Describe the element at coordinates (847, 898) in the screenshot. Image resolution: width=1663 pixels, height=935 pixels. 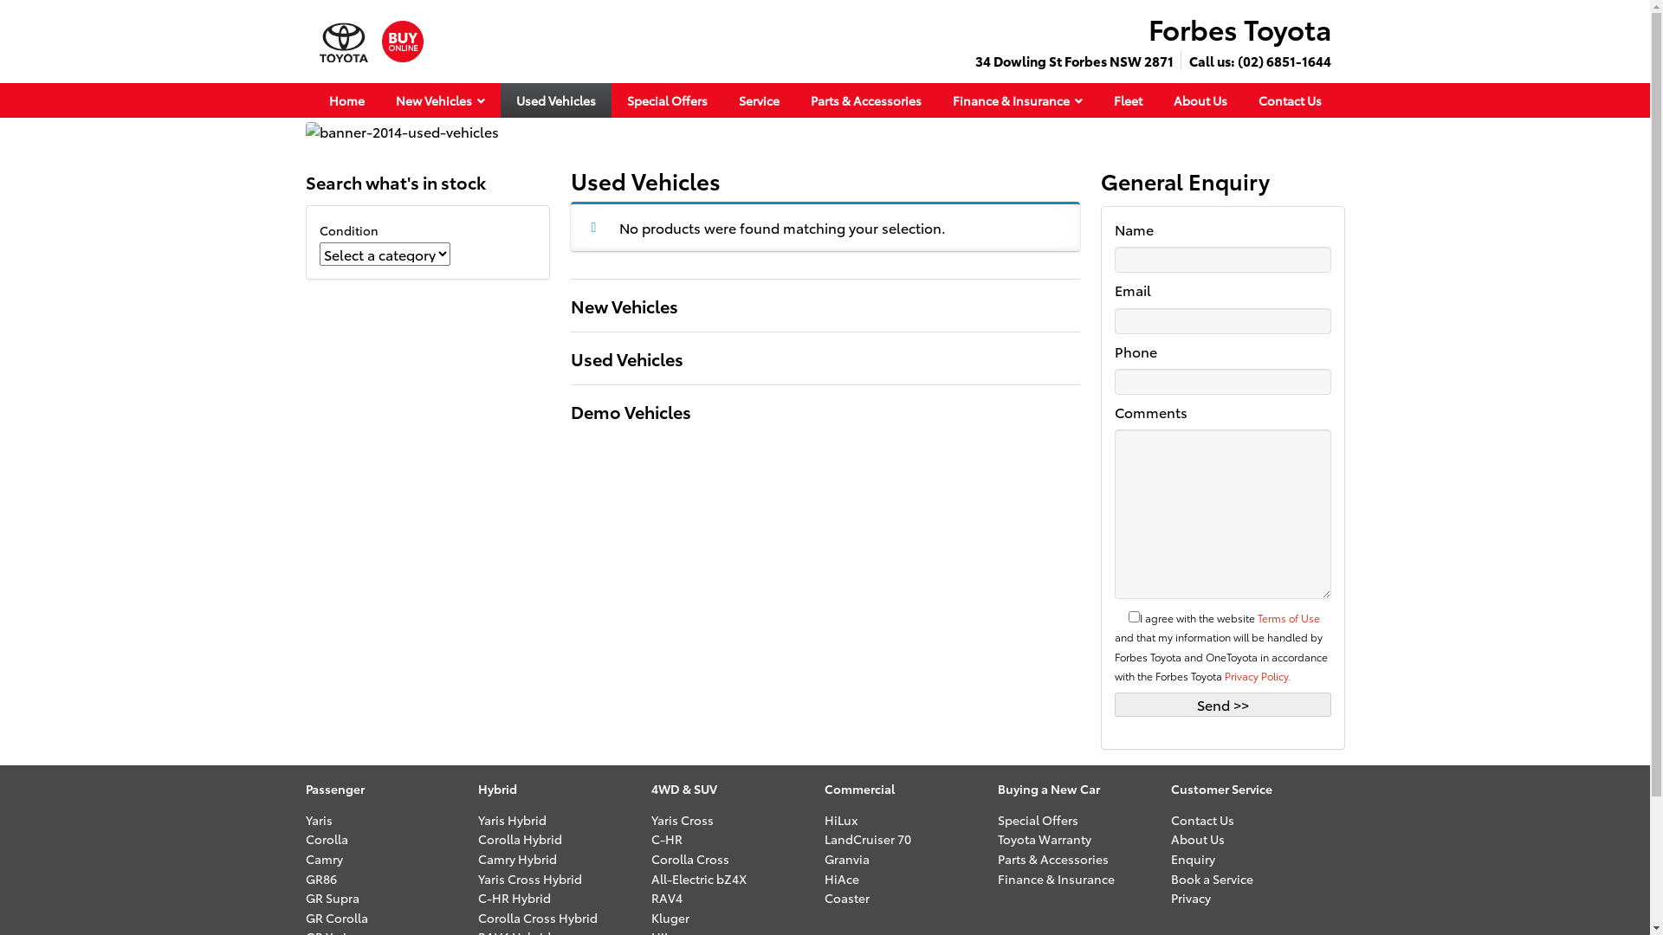
I see `Coaster` at that location.